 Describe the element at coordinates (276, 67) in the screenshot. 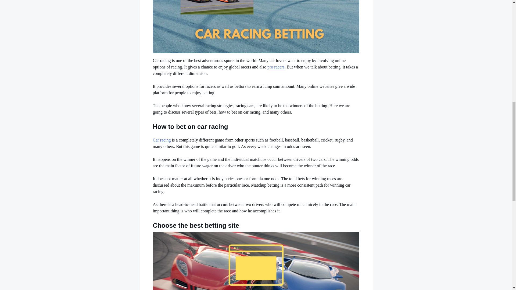

I see `pro racers` at that location.